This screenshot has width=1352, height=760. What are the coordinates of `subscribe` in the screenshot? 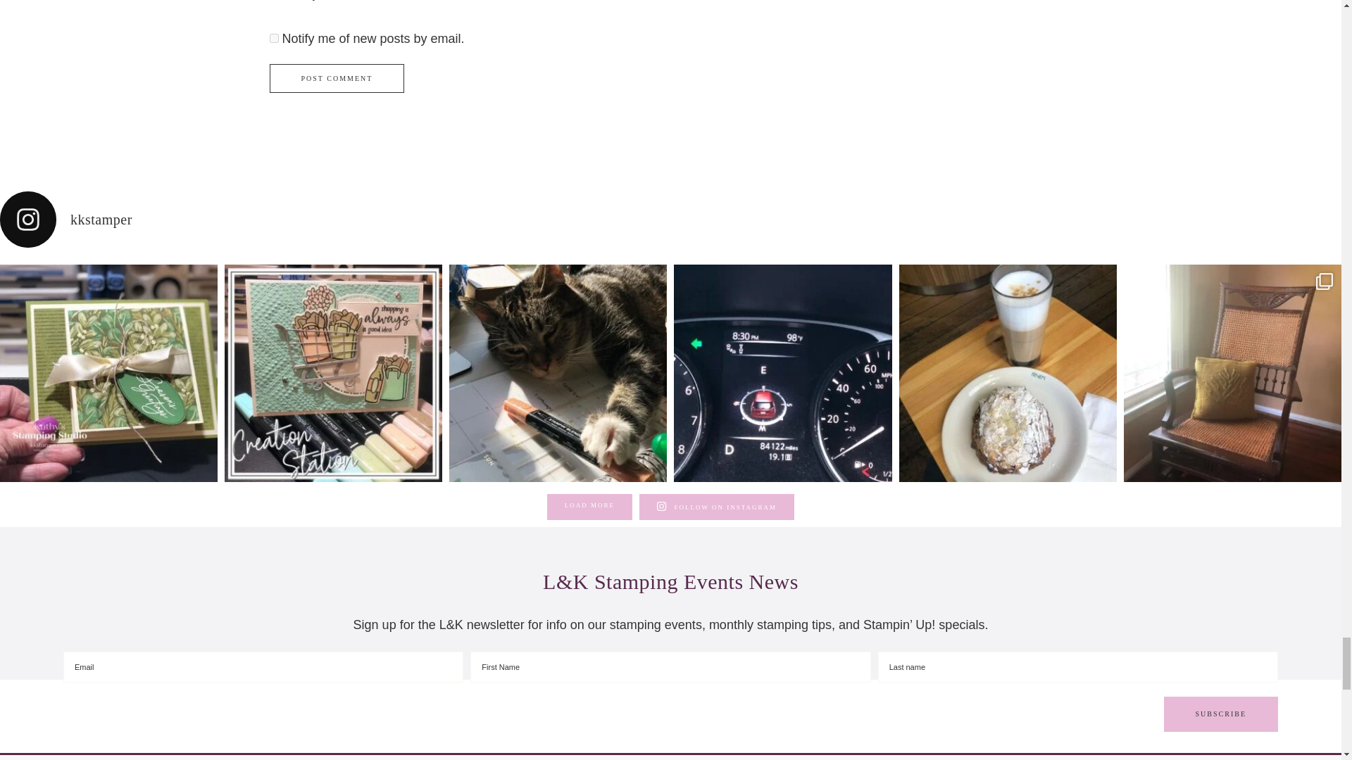 It's located at (273, 38).